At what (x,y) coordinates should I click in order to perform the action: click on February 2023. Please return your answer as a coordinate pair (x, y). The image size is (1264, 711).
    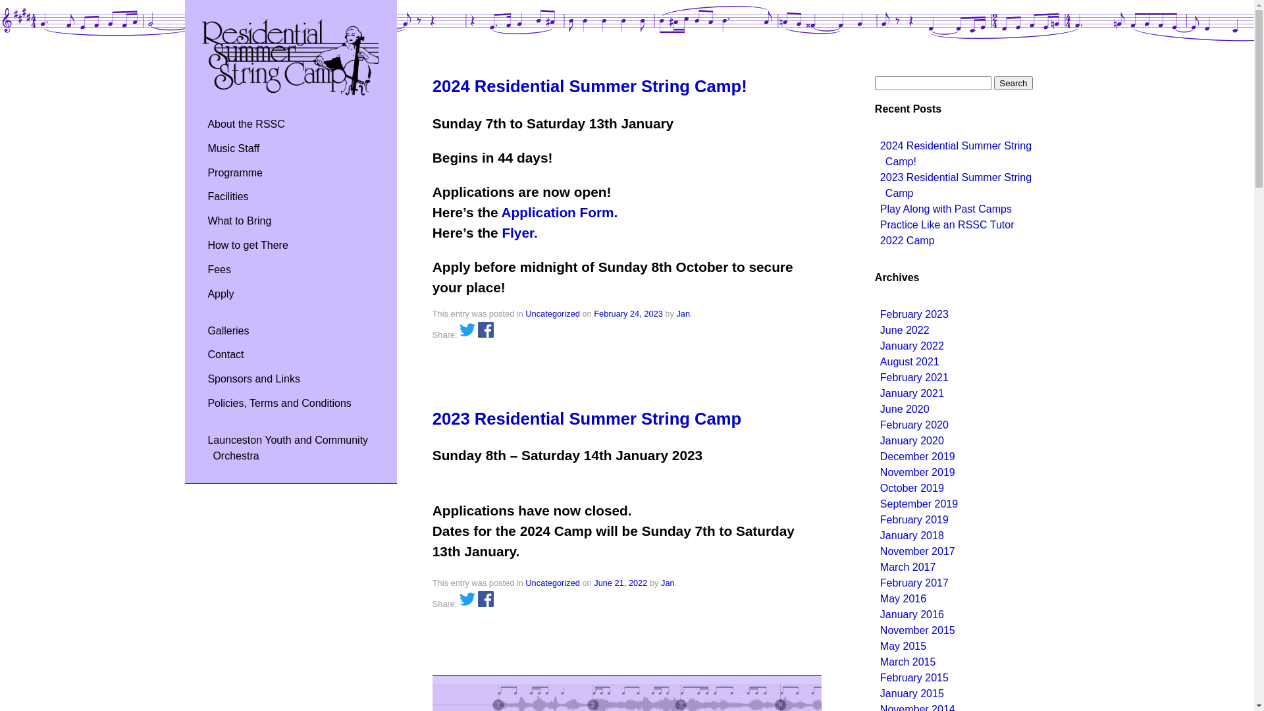
    Looking at the image, I should click on (914, 315).